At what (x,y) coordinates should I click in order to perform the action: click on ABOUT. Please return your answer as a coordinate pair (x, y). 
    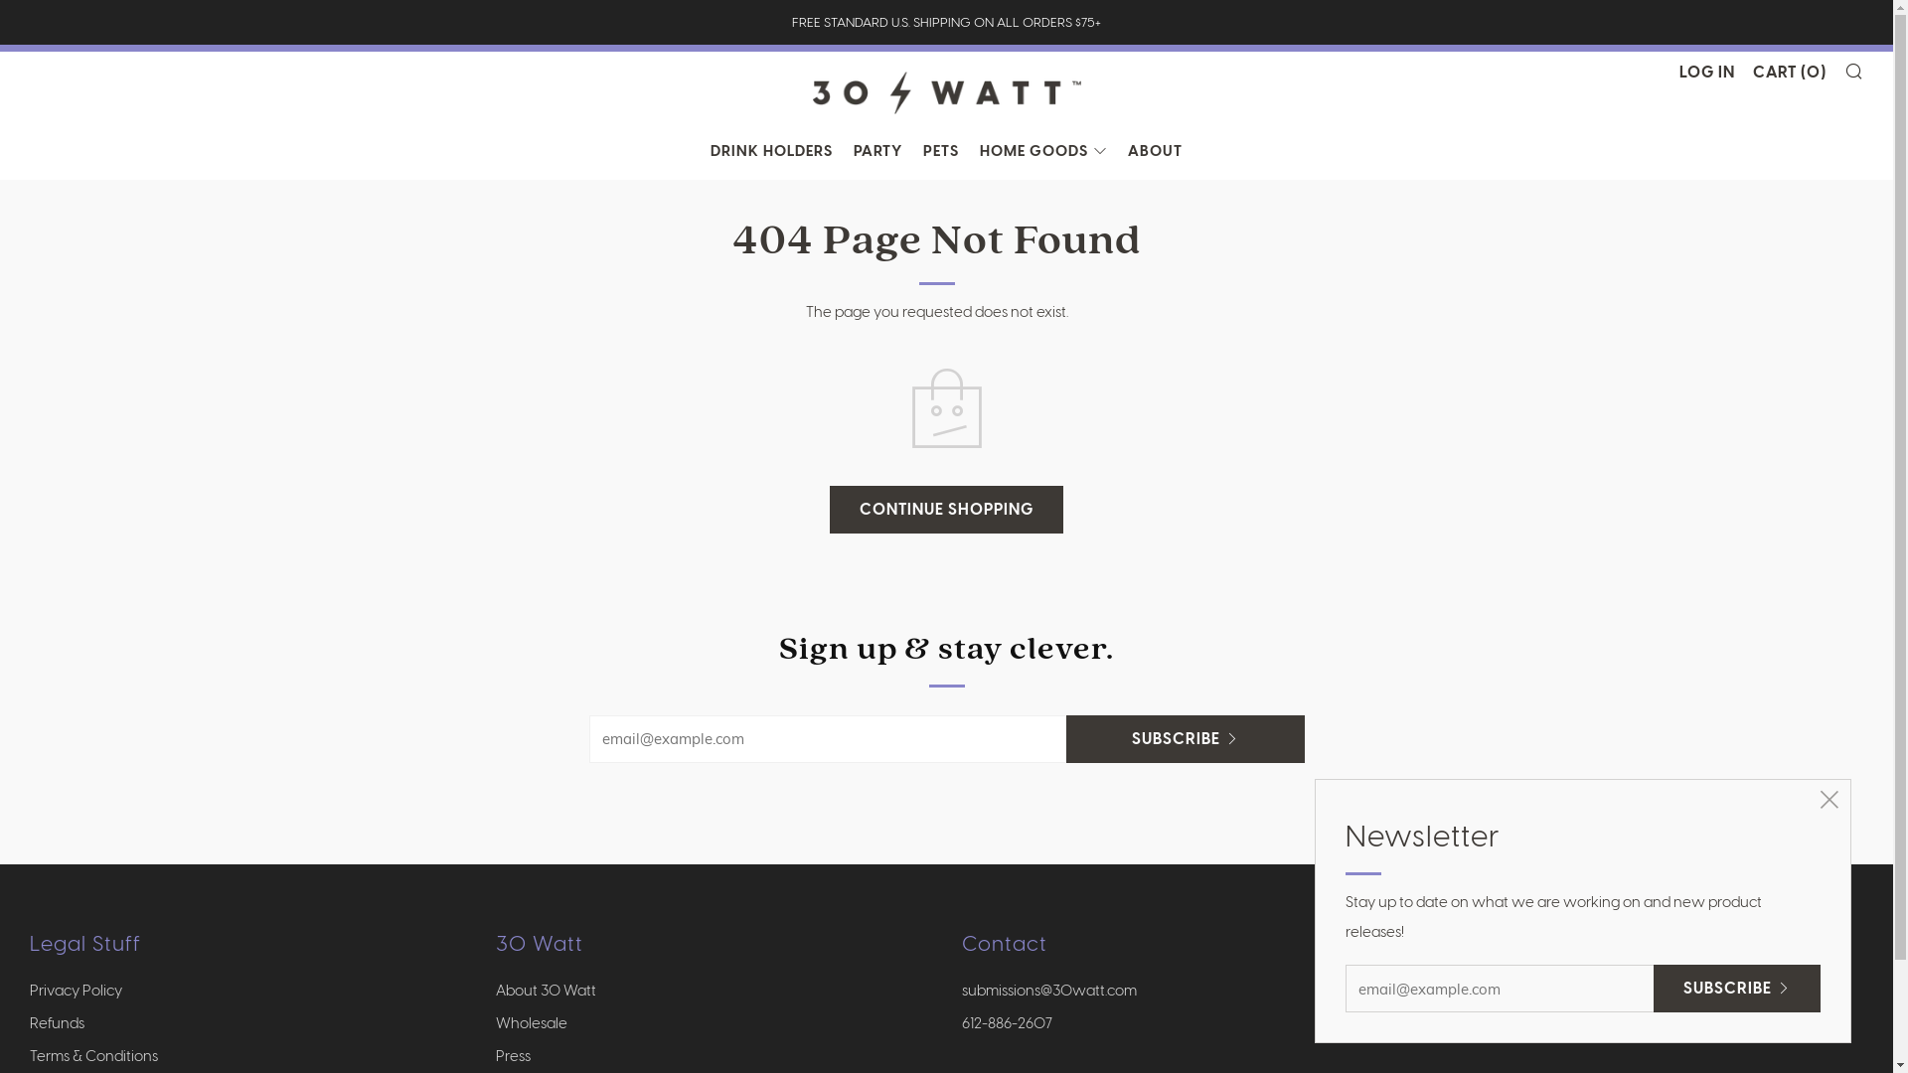
    Looking at the image, I should click on (1155, 151).